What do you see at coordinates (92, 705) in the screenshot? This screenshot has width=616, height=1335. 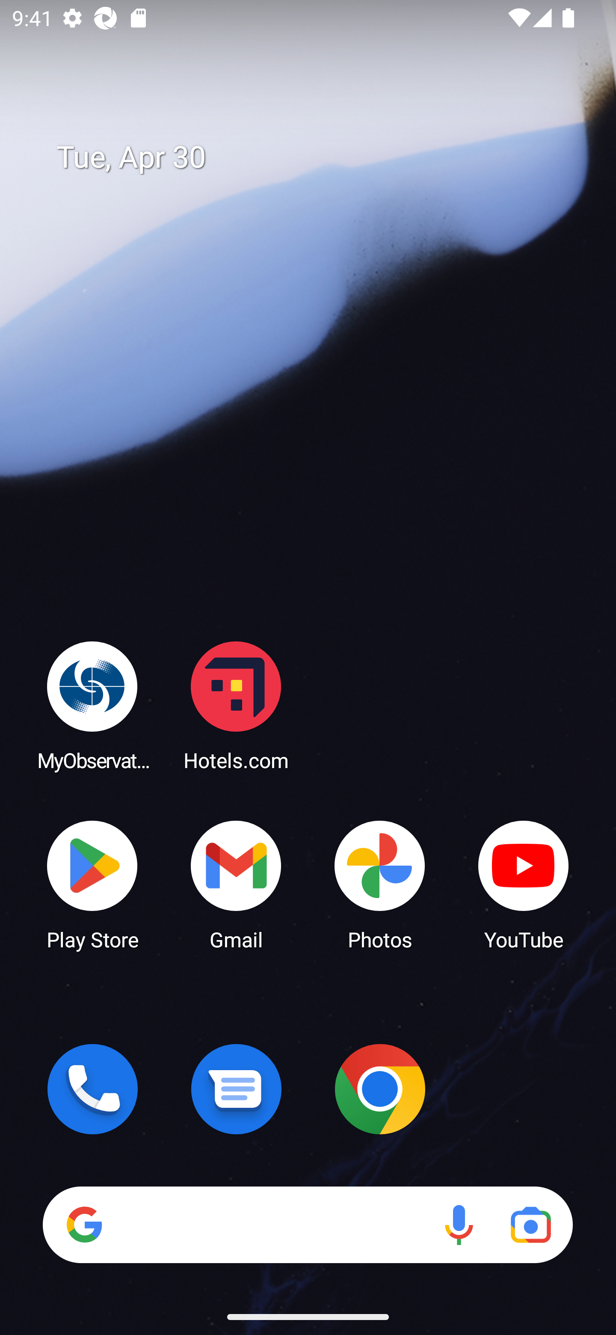 I see `MyObservatory` at bounding box center [92, 705].